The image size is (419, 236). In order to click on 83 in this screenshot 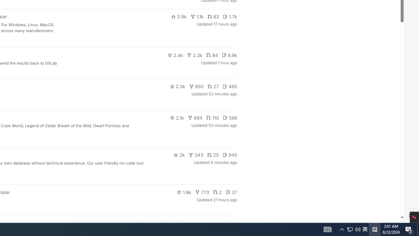, I will do `click(197, 16)`.